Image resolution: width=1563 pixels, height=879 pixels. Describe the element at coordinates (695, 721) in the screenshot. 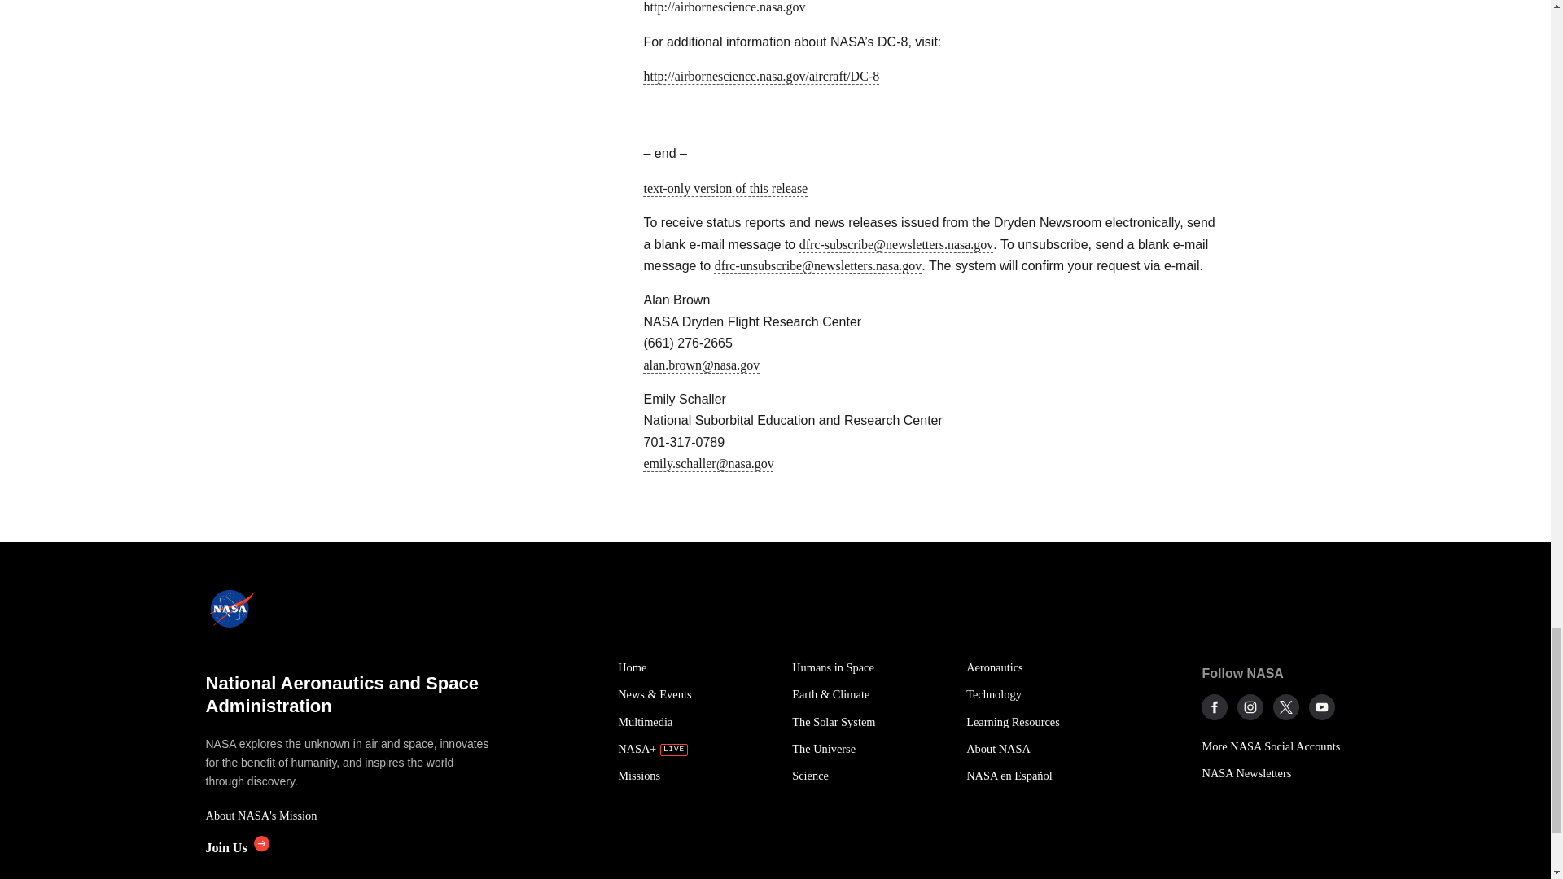

I see `Multimedia` at that location.